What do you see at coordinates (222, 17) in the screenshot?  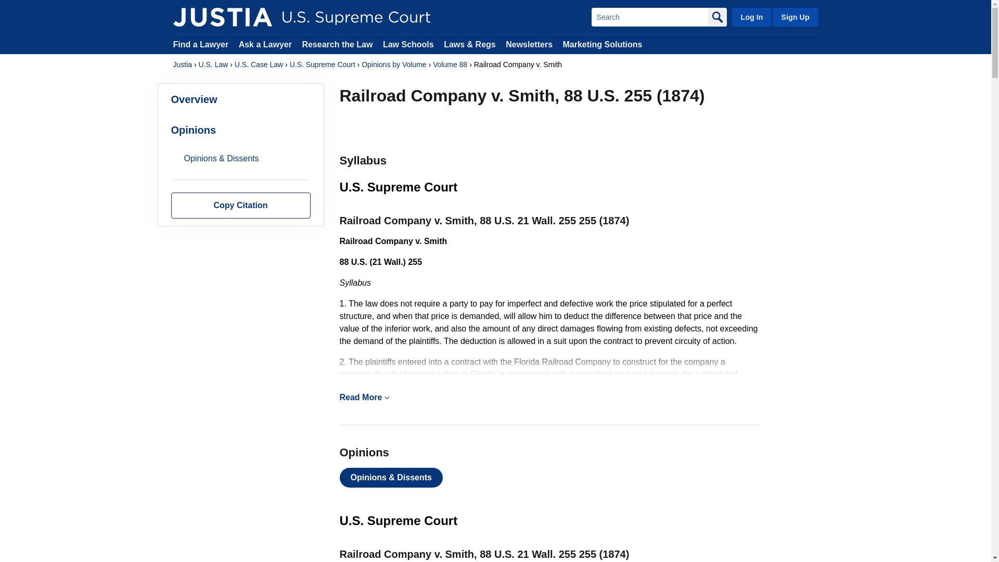 I see `Justia` at bounding box center [222, 17].